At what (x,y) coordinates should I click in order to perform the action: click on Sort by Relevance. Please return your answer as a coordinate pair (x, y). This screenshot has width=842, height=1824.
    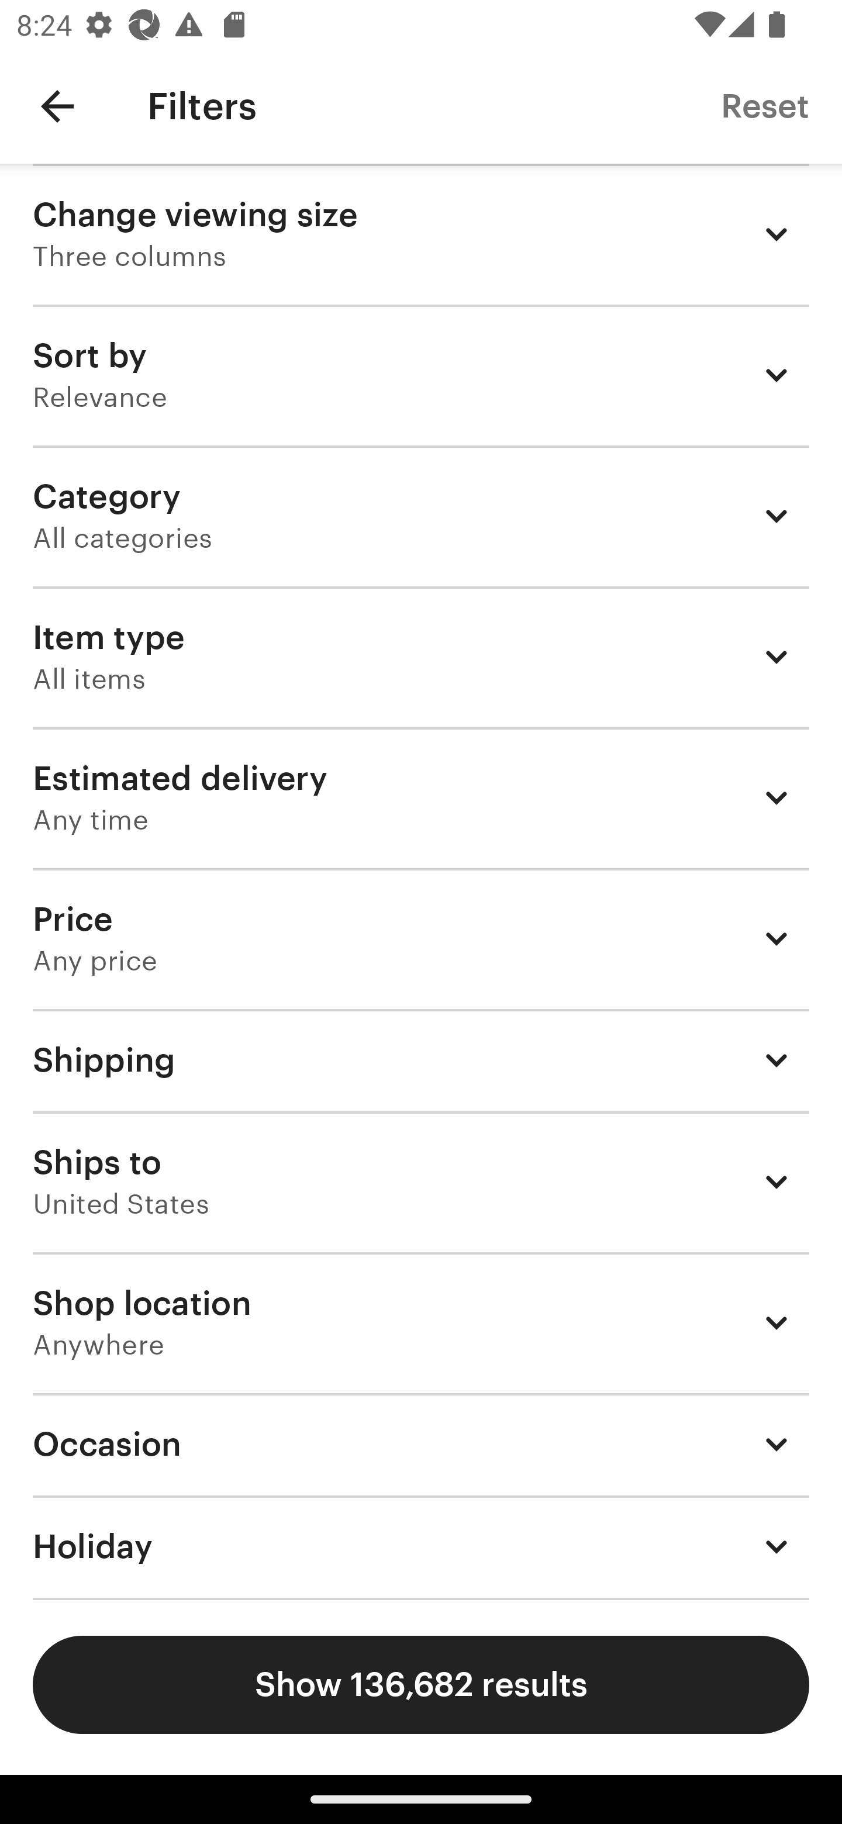
    Looking at the image, I should click on (421, 375).